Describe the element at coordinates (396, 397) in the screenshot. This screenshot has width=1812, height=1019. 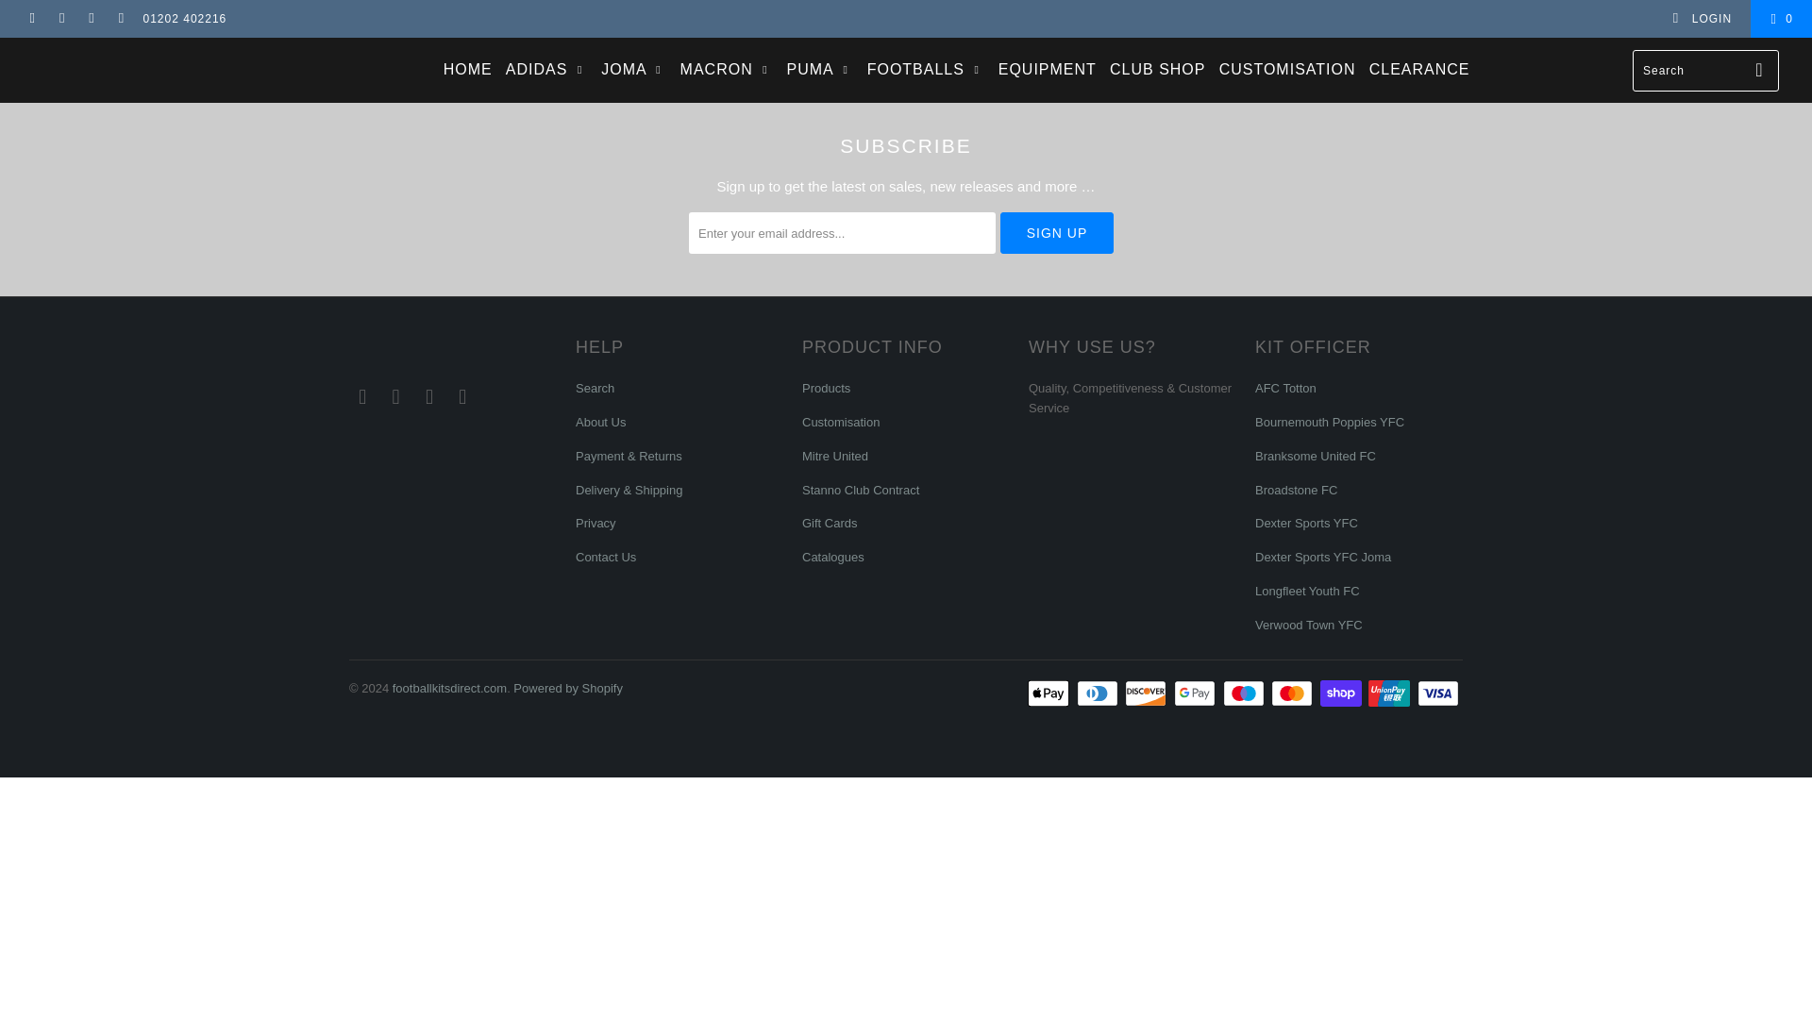
I see `footballkitsdirect.com on Facebook` at that location.